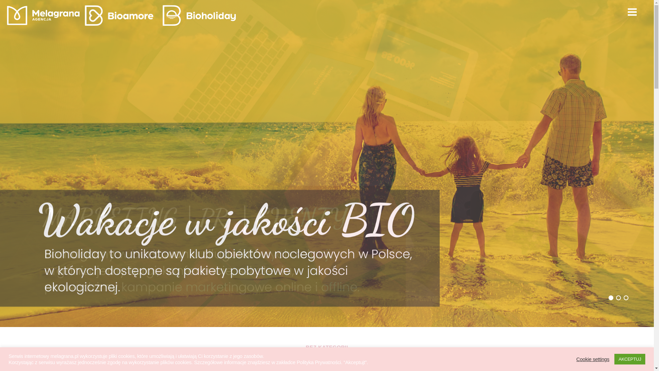 The width and height of the screenshot is (659, 371). What do you see at coordinates (327, 348) in the screenshot?
I see `BEZ KATEGORII` at bounding box center [327, 348].